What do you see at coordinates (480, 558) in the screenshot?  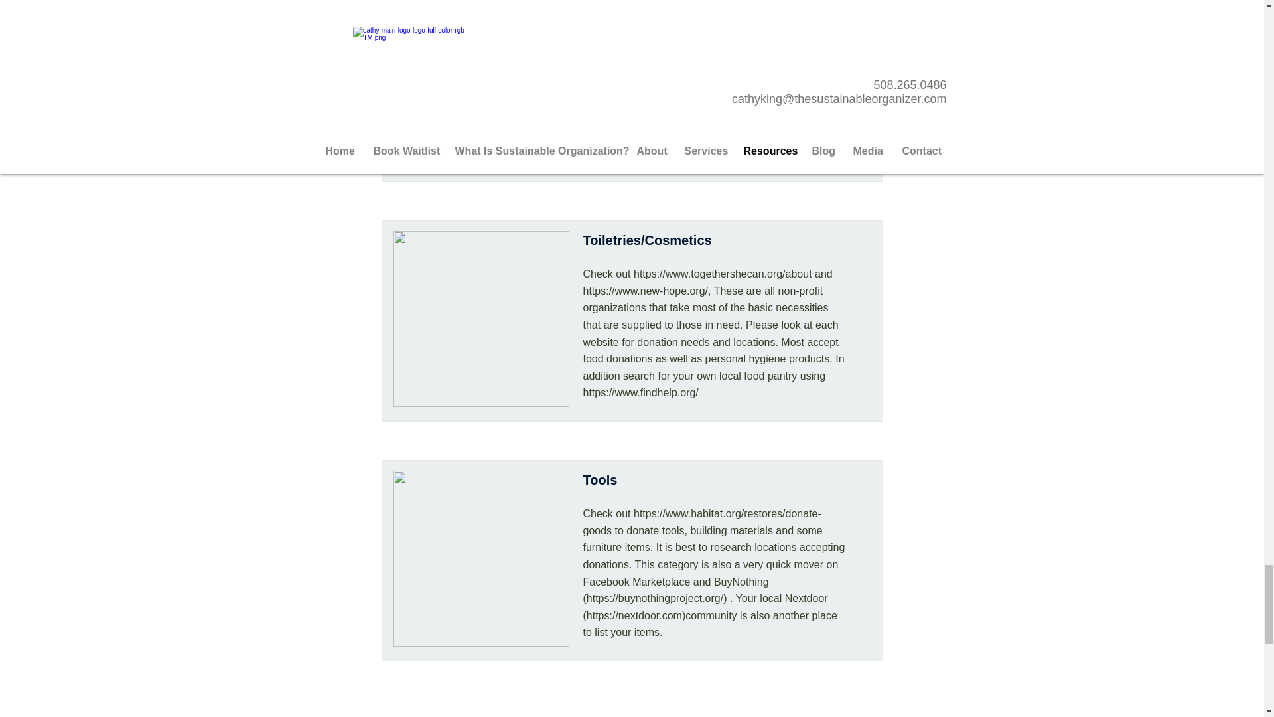 I see `Image by Zoe Schaeffer.jpg` at bounding box center [480, 558].